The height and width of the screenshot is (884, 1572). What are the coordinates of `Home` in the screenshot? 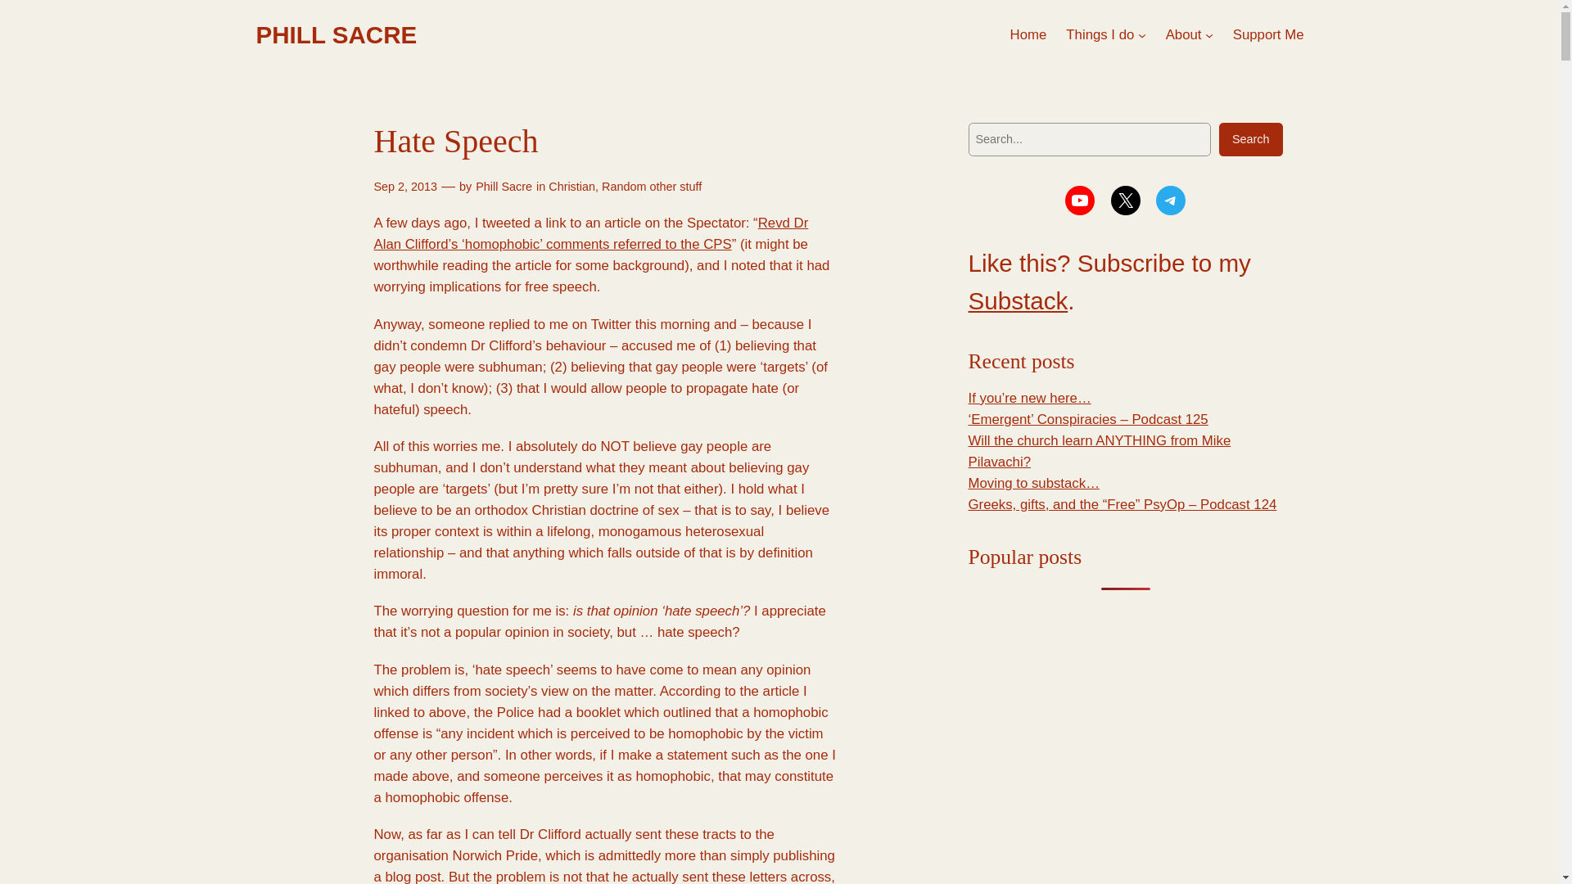 It's located at (1028, 35).